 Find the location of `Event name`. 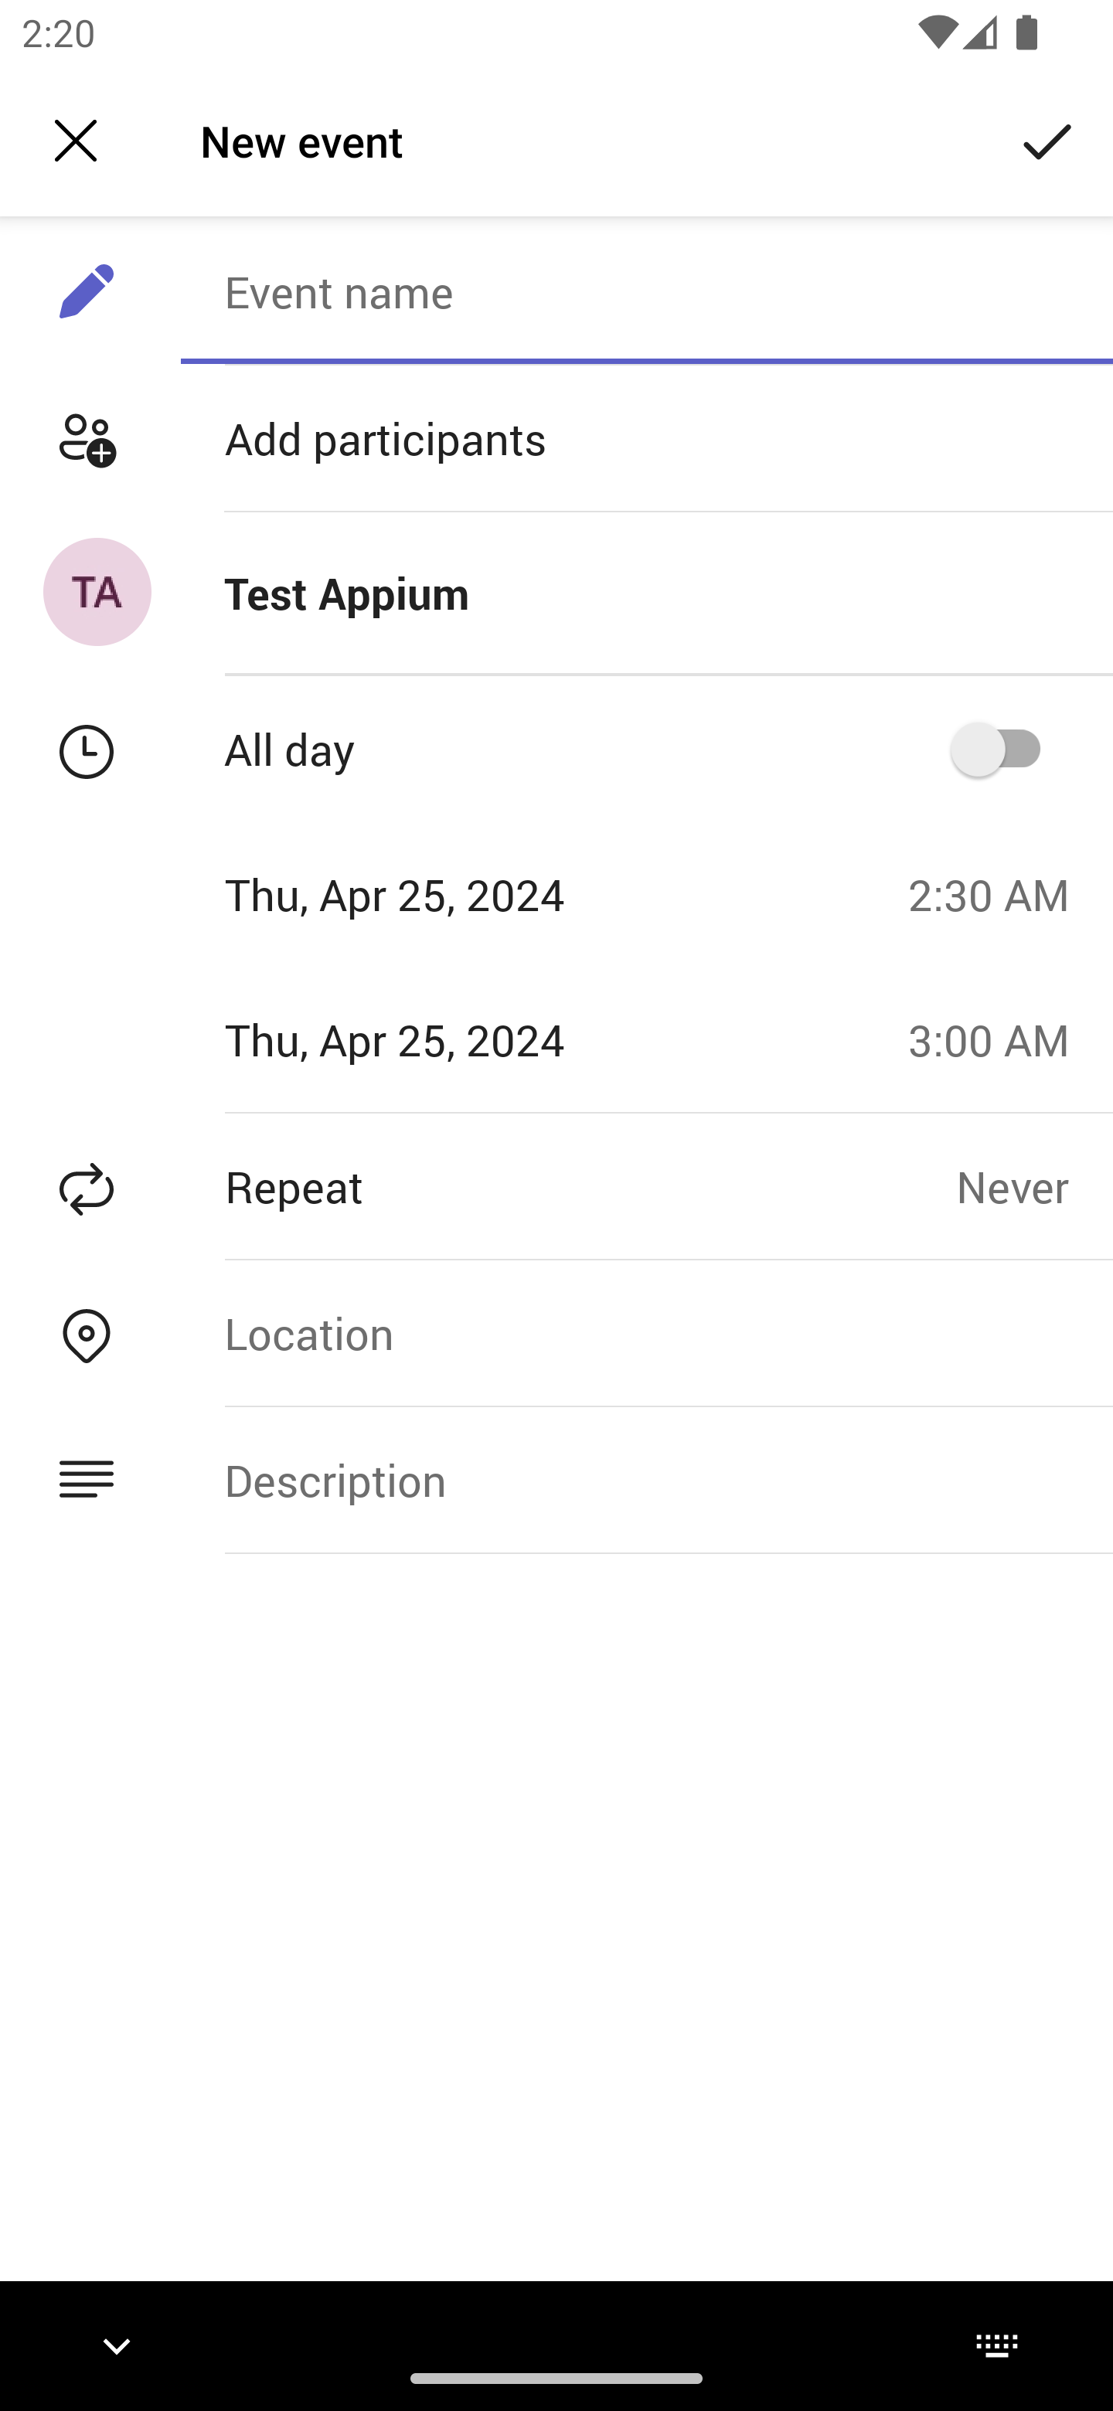

Event name is located at coordinates (646, 291).